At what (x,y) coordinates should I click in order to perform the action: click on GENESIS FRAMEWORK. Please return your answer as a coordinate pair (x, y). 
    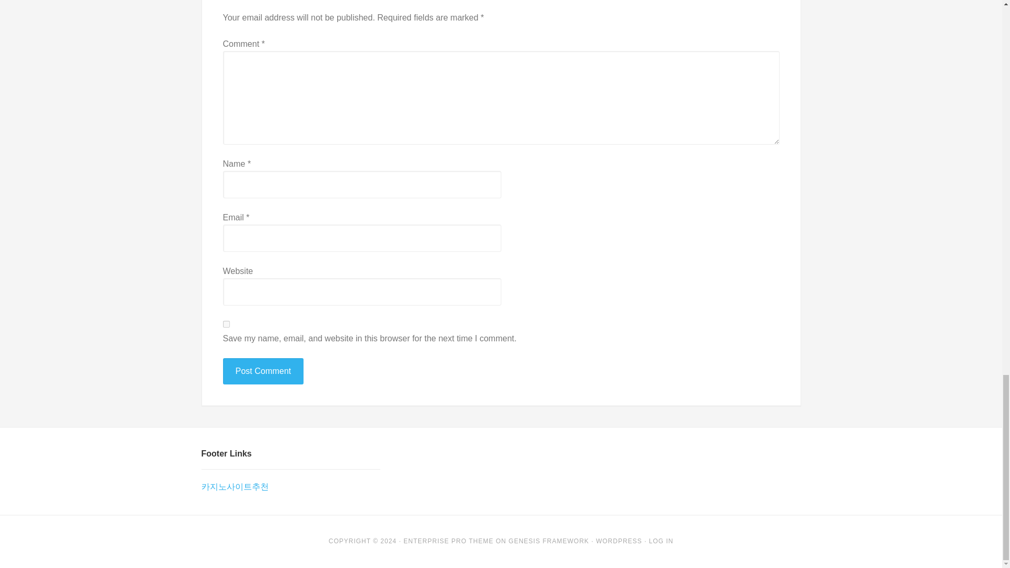
    Looking at the image, I should click on (549, 541).